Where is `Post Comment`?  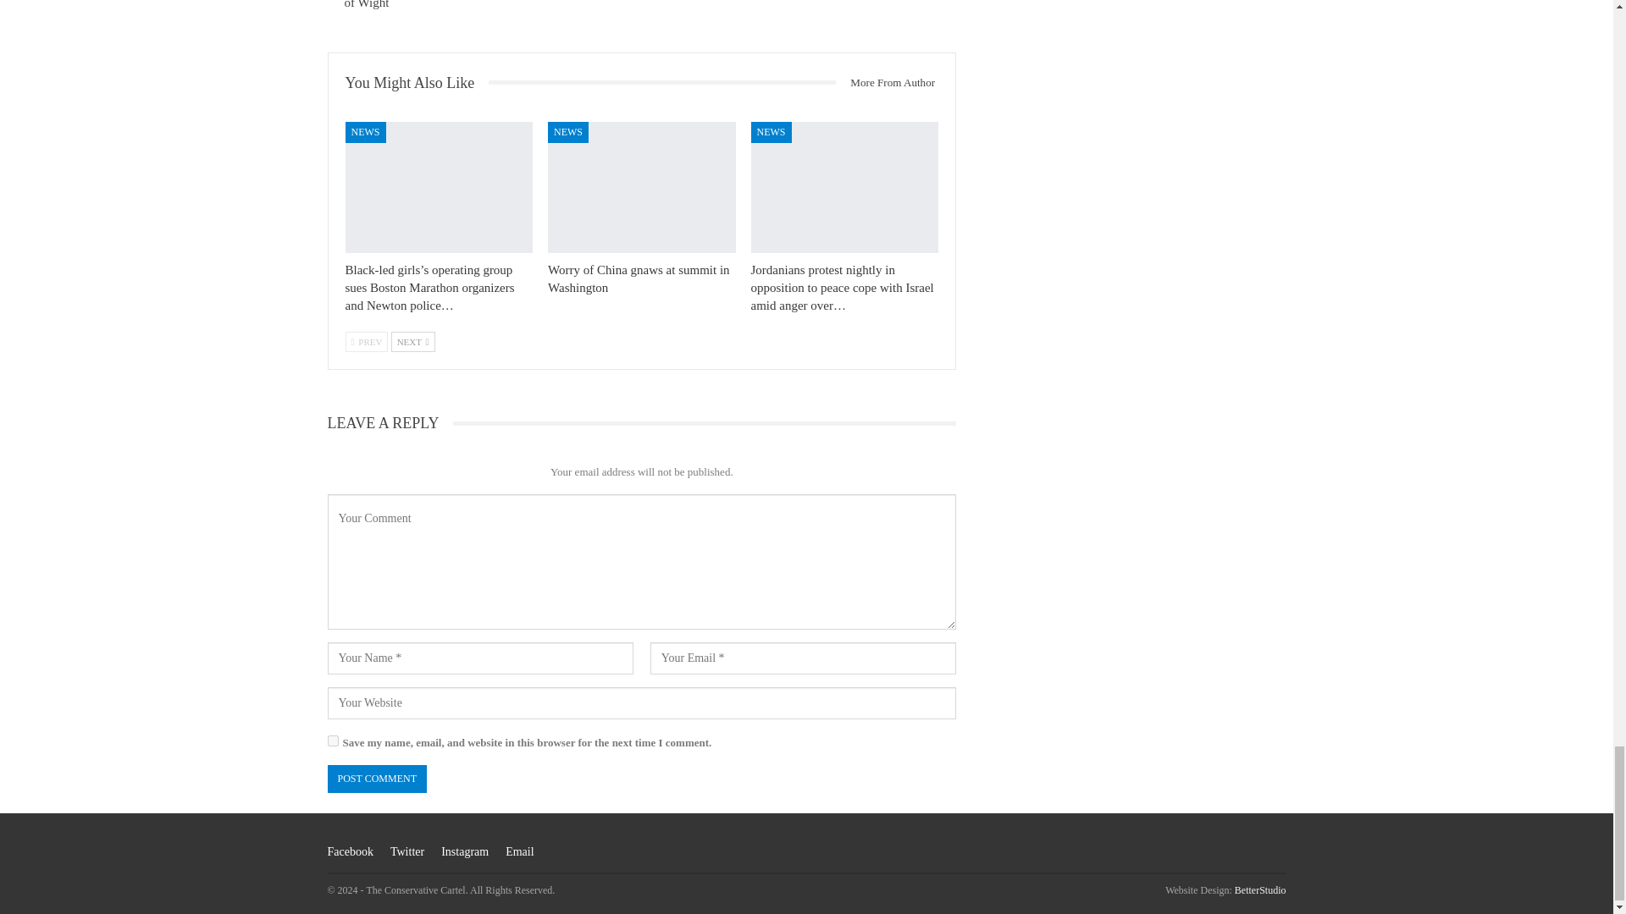 Post Comment is located at coordinates (376, 779).